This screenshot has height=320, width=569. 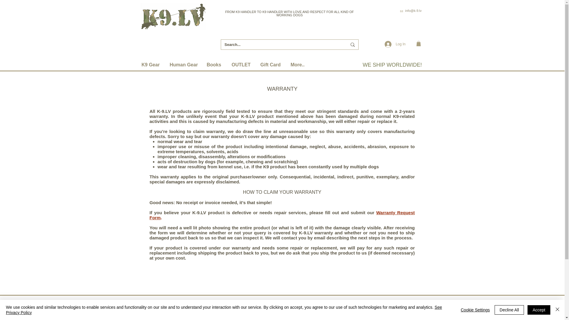 I want to click on Gift Card, so click(x=271, y=65).